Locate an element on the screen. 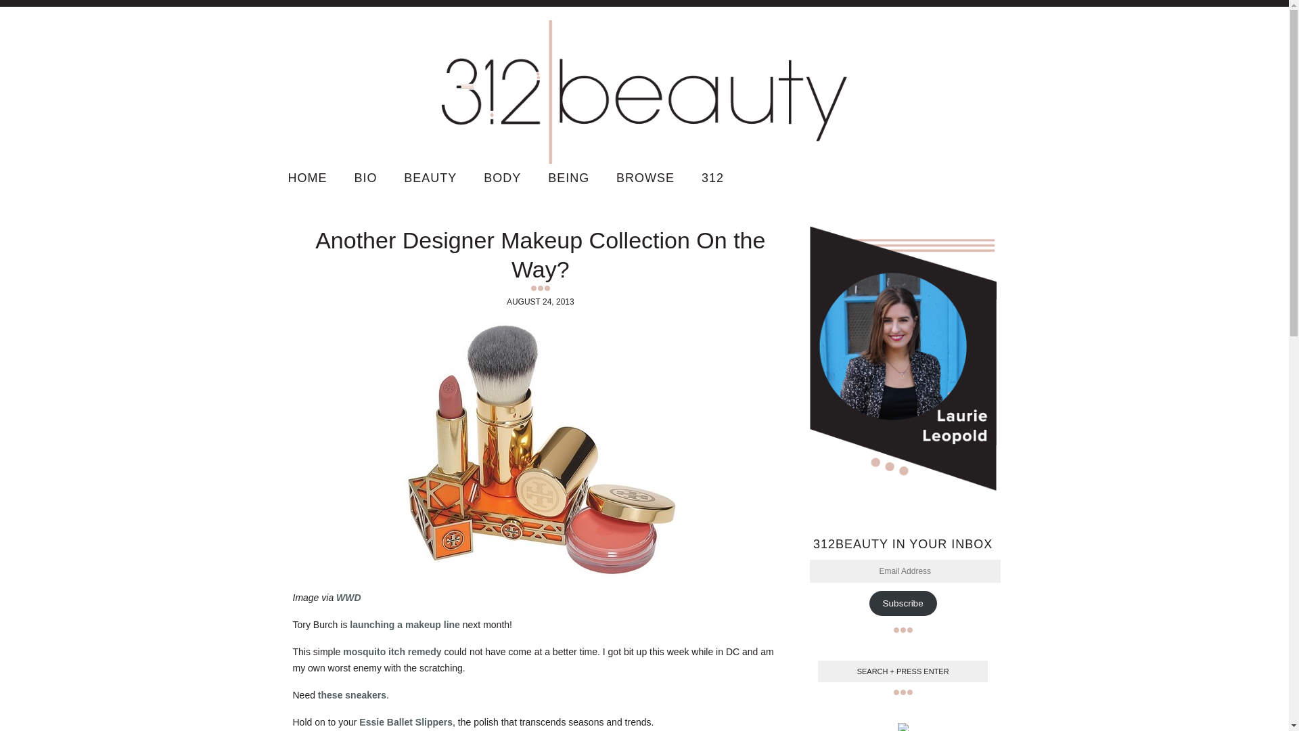 The width and height of the screenshot is (1299, 731). BEAUTY is located at coordinates (430, 178).